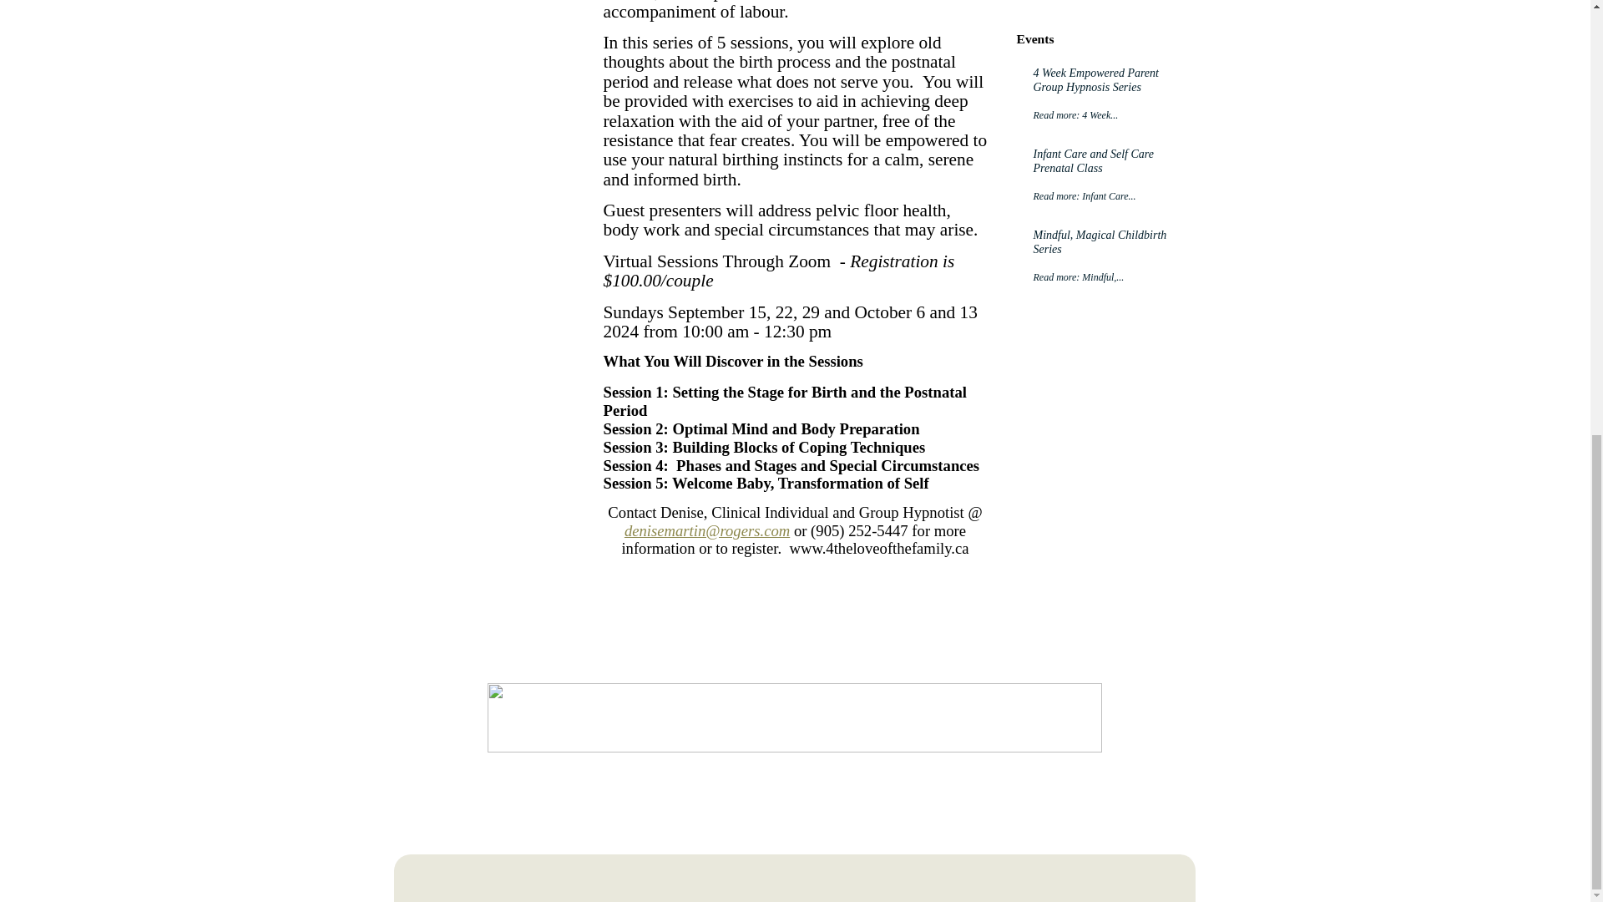 Image resolution: width=1603 pixels, height=902 pixels. What do you see at coordinates (1095, 80) in the screenshot?
I see `4 Week Empowered Parent Group Hypnosis Series` at bounding box center [1095, 80].